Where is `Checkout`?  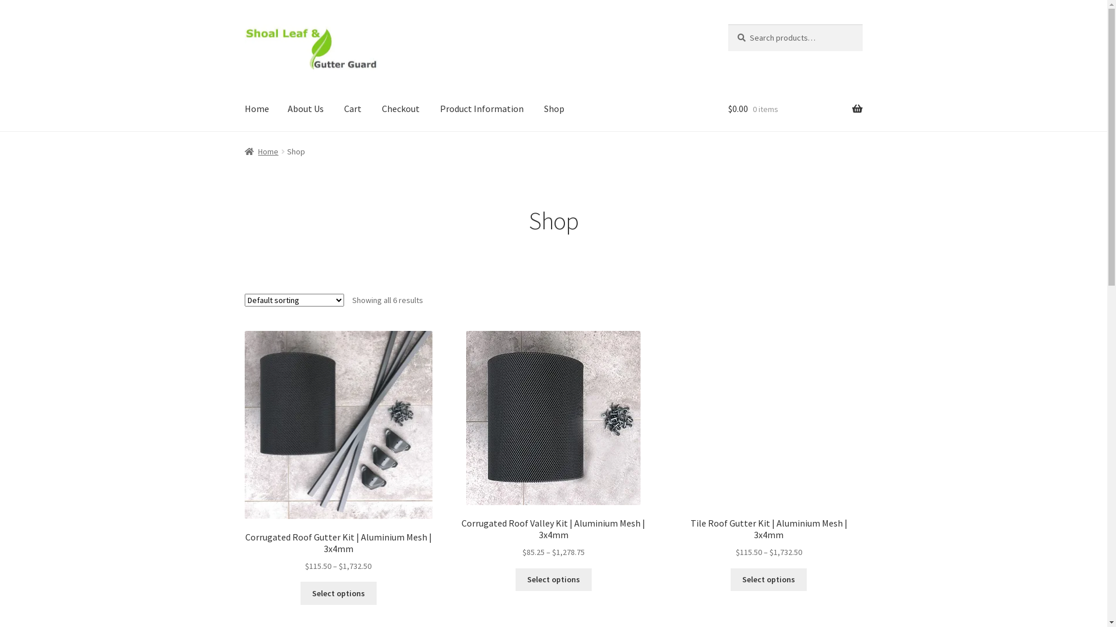
Checkout is located at coordinates (401, 109).